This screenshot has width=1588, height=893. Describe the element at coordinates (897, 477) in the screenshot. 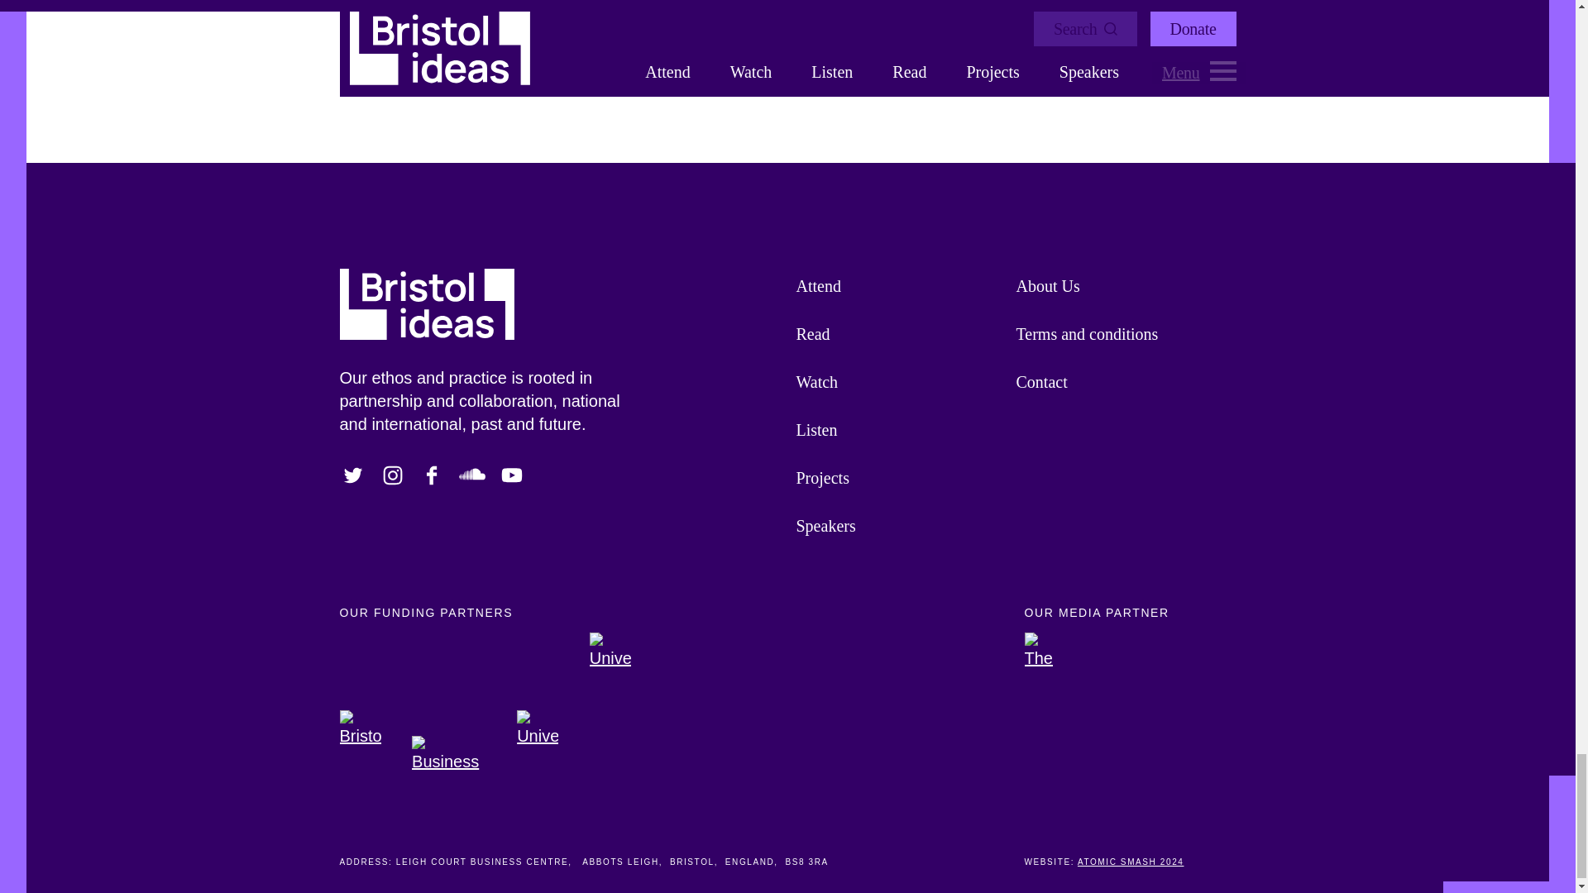

I see `Projects` at that location.